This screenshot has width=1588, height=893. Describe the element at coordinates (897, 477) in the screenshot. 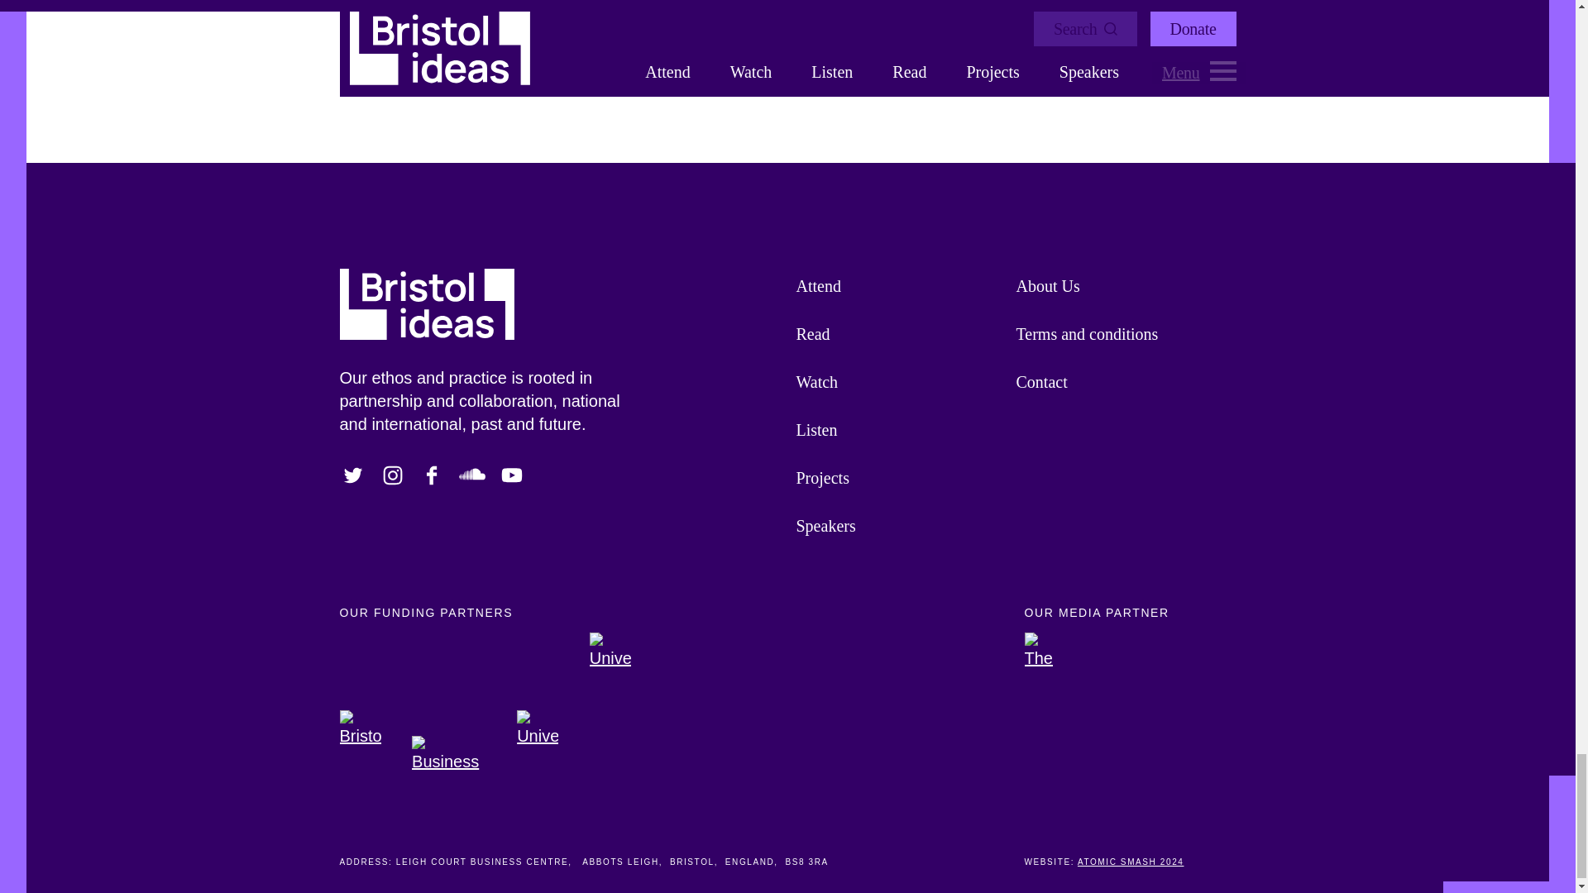

I see `Projects` at that location.